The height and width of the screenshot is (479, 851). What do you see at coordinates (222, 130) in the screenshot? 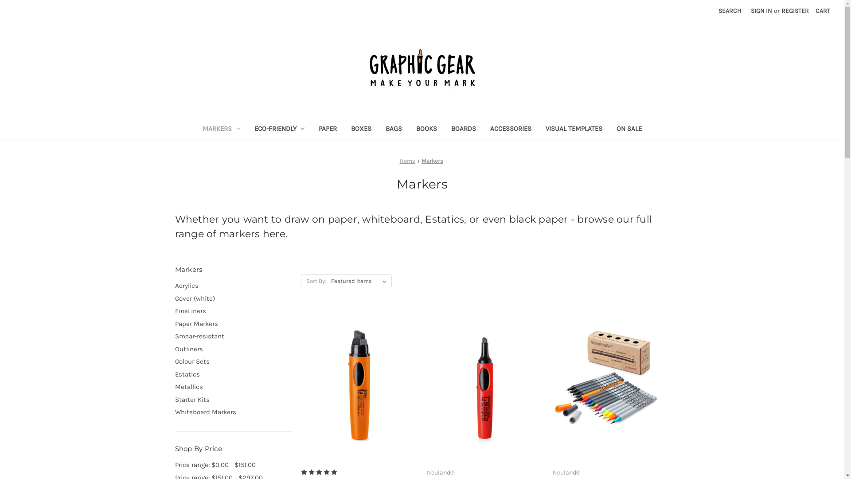
I see `MARKERS` at bounding box center [222, 130].